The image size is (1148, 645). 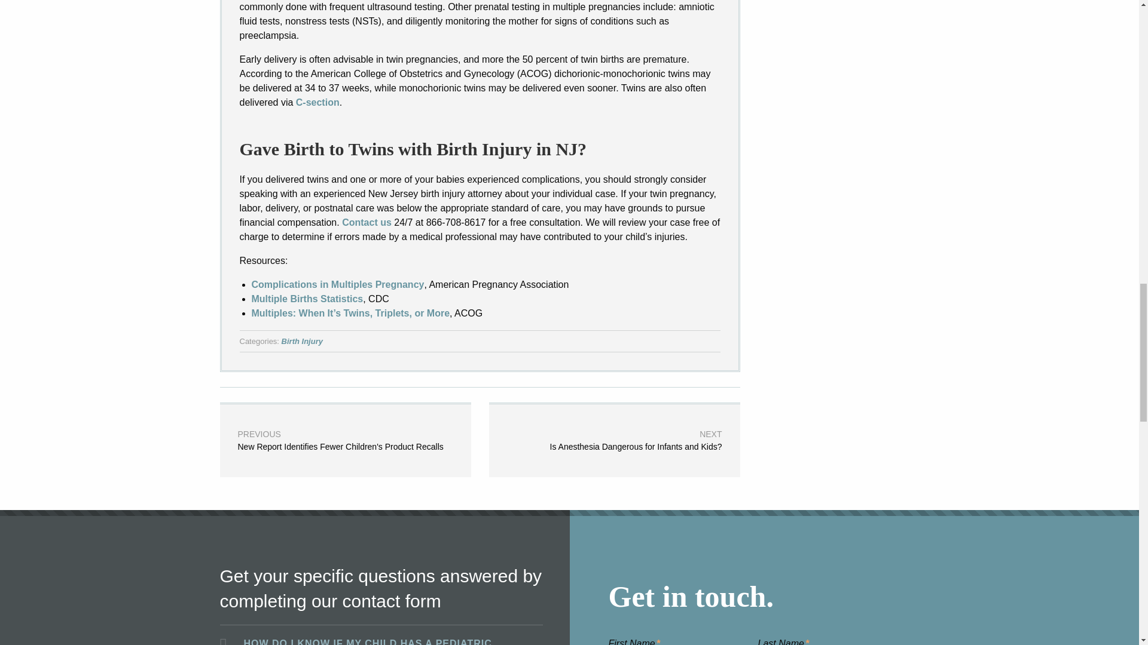 What do you see at coordinates (301, 342) in the screenshot?
I see `Contact us` at bounding box center [301, 342].